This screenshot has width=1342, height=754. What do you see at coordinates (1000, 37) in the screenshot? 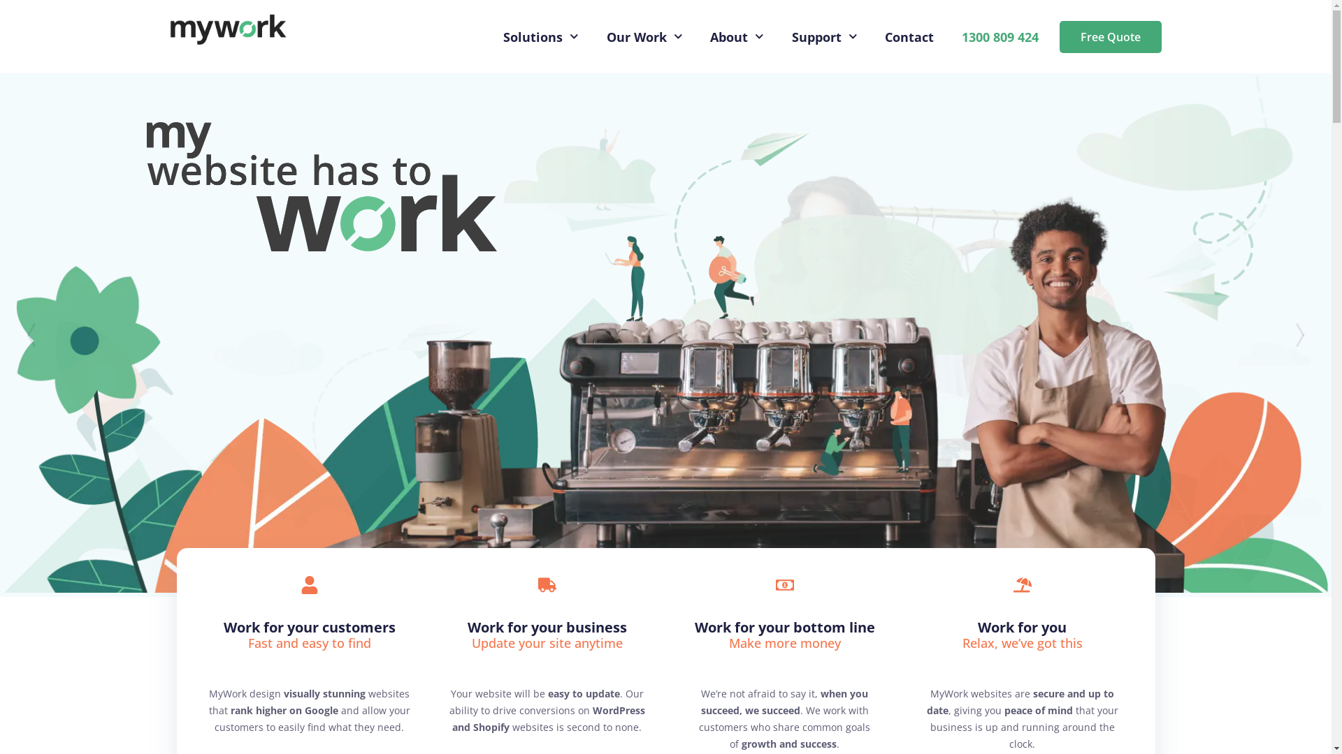
I see `1300 809 424` at bounding box center [1000, 37].